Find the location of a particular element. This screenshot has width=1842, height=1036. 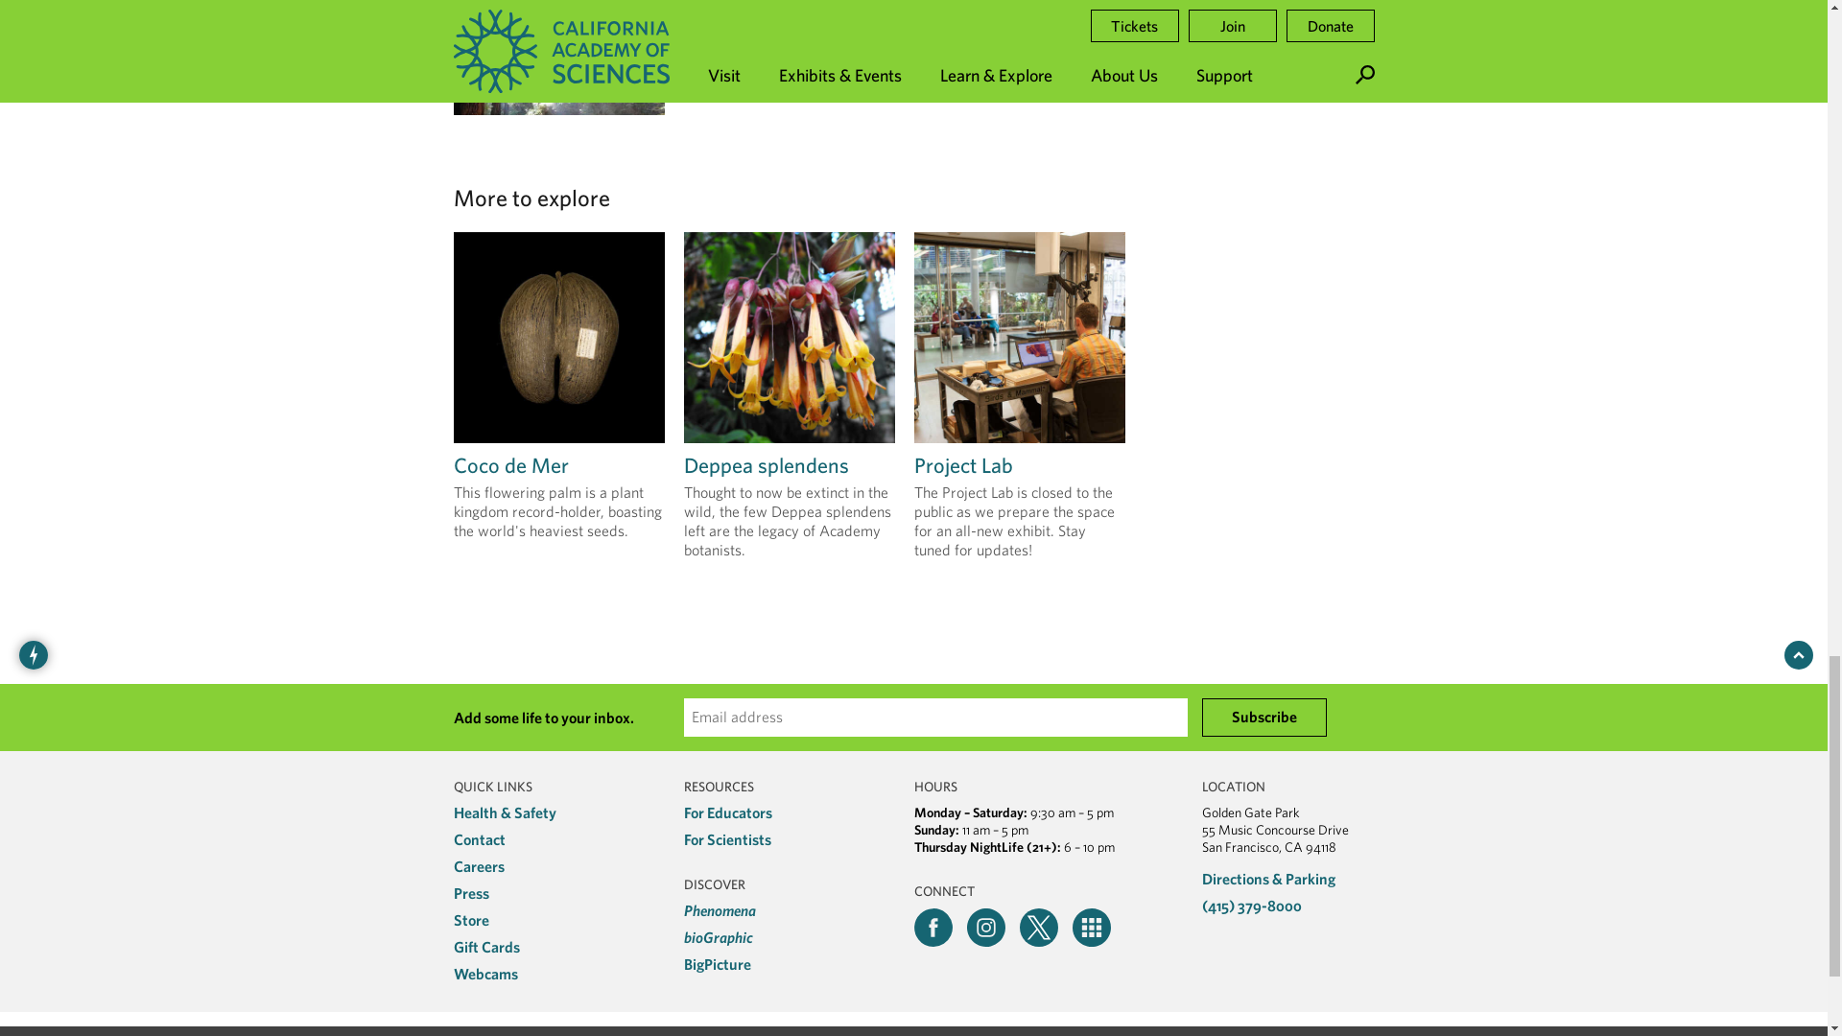

Subscribe is located at coordinates (1263, 717).